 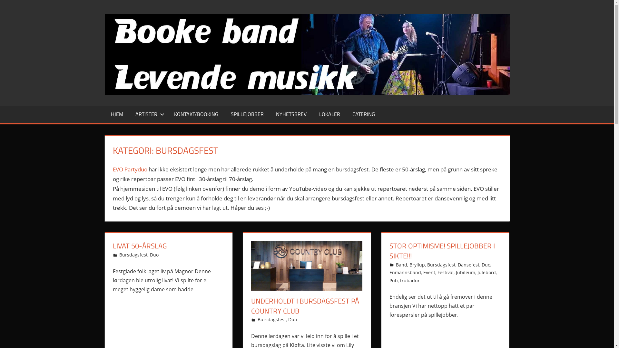 What do you see at coordinates (402, 265) in the screenshot?
I see `Band` at bounding box center [402, 265].